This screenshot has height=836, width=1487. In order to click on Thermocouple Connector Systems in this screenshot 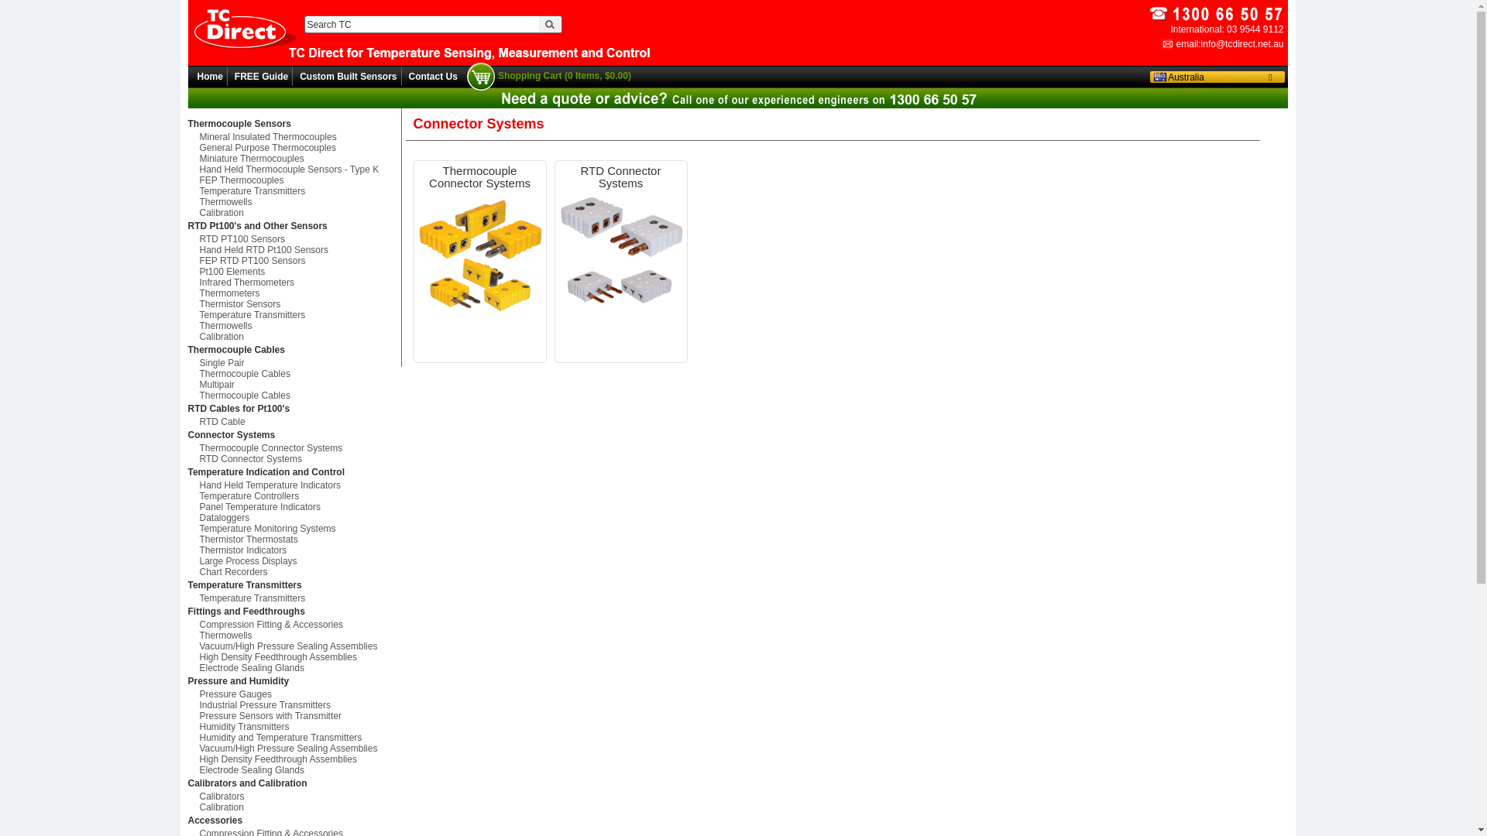, I will do `click(294, 448)`.